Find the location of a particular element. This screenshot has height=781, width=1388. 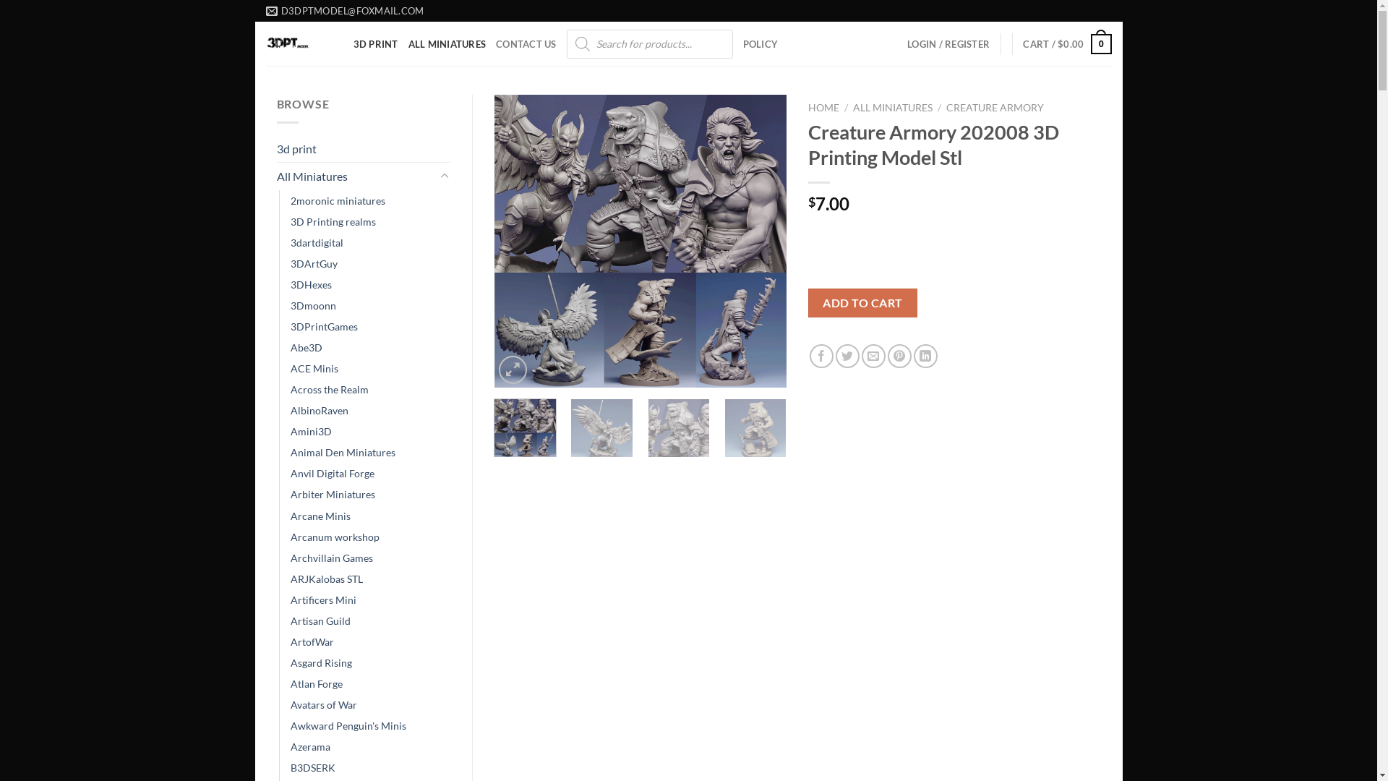

3D PRINT is located at coordinates (375, 44).